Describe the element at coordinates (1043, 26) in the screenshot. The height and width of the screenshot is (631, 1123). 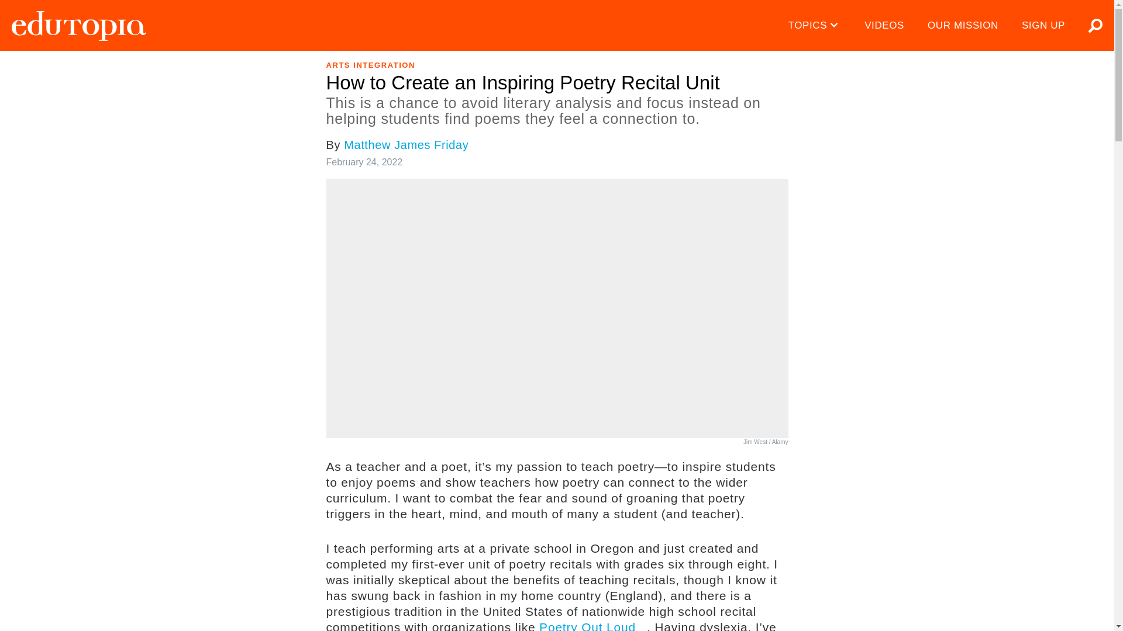
I see `SIGN UP` at that location.